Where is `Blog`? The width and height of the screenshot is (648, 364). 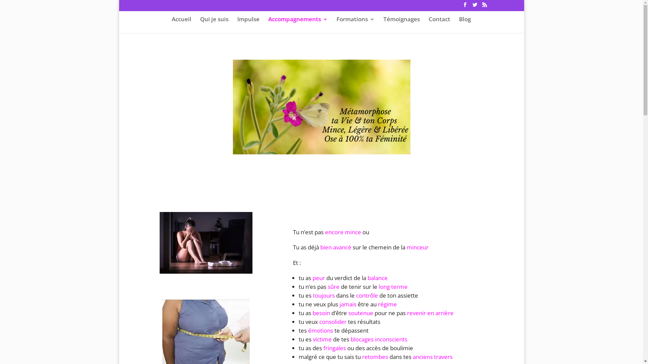 Blog is located at coordinates (465, 25).